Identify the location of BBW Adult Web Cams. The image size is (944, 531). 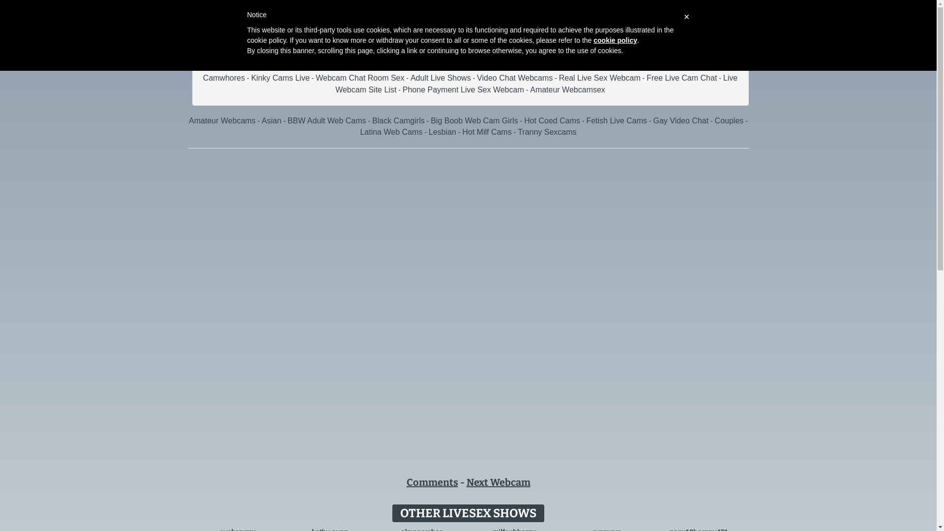
(327, 121).